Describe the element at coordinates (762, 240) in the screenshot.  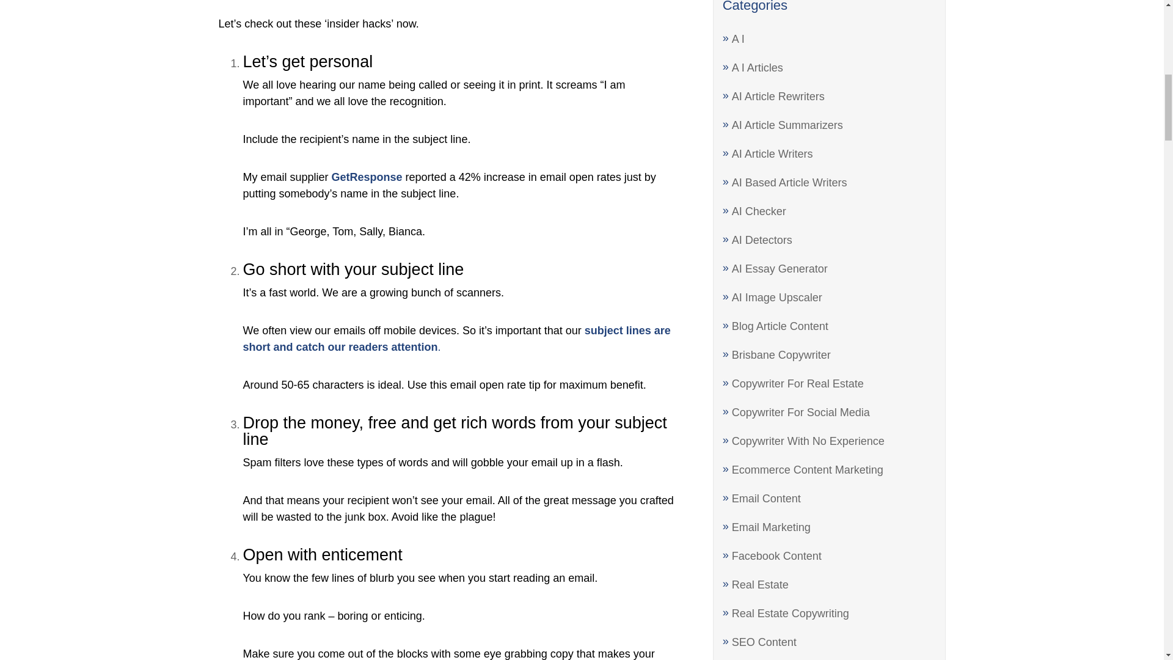
I see `AI Detectors` at that location.